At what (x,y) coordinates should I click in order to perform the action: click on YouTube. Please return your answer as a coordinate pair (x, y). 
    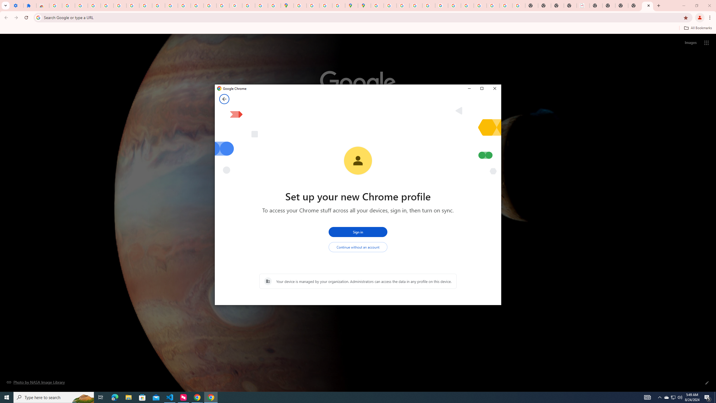
    Looking at the image, I should click on (159, 6).